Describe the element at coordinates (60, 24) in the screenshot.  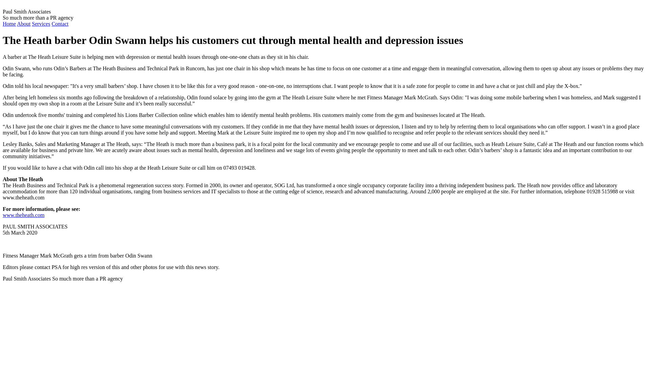
I see `Contact` at that location.